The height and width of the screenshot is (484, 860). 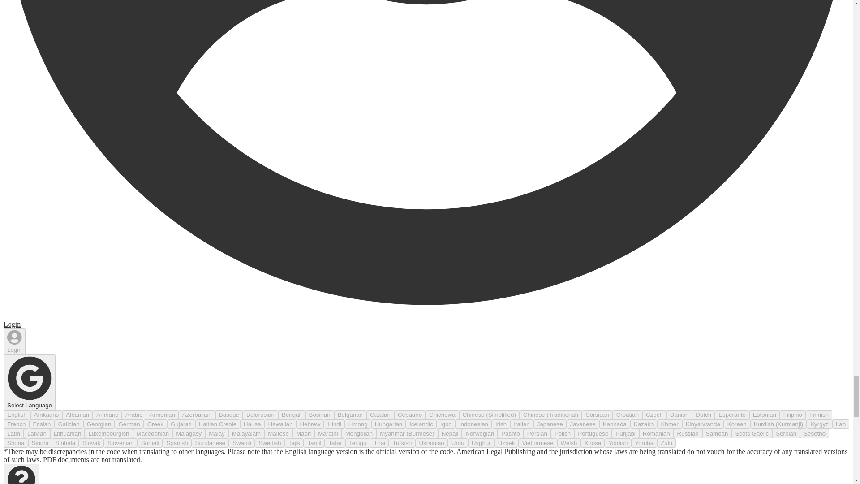 What do you see at coordinates (229, 415) in the screenshot?
I see `Basque` at bounding box center [229, 415].